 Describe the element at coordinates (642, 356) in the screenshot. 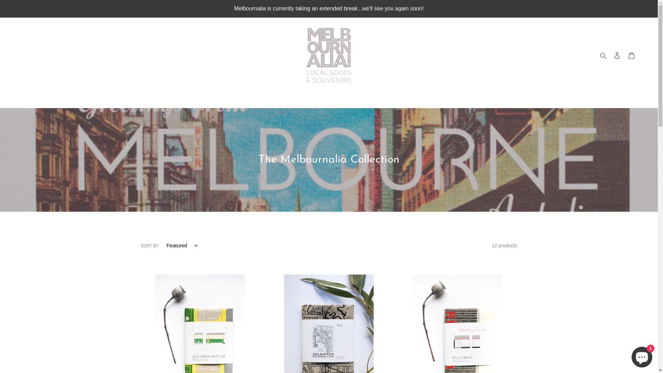

I see `Shopify online store chat` at that location.